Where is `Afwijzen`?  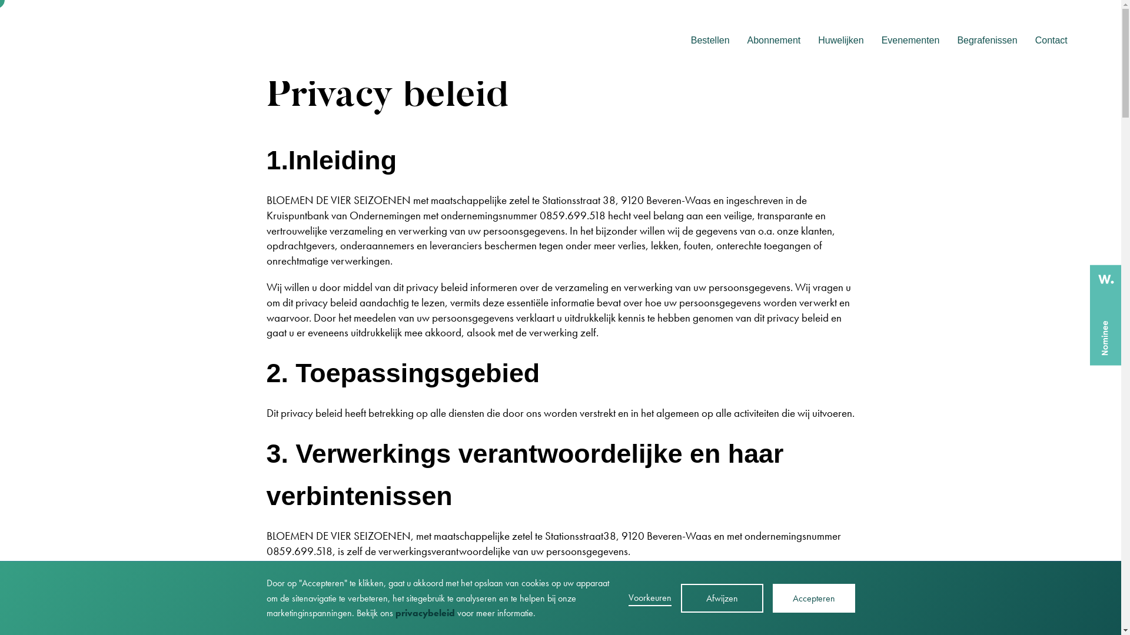
Afwijzen is located at coordinates (722, 599).